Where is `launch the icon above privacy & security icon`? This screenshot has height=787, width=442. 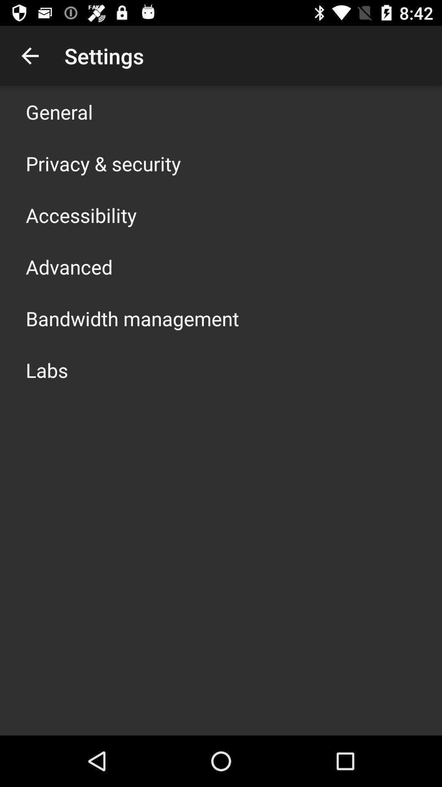 launch the icon above privacy & security icon is located at coordinates (59, 111).